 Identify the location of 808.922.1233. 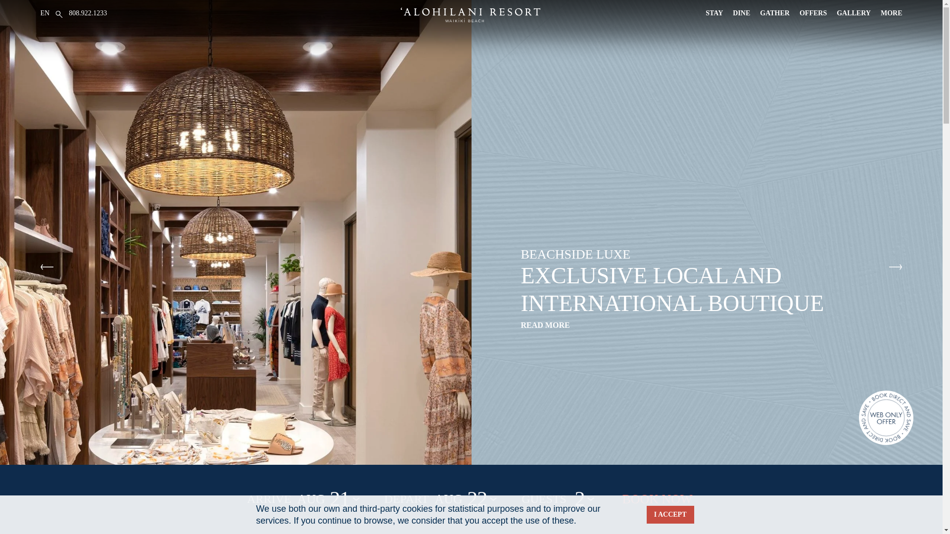
(88, 13).